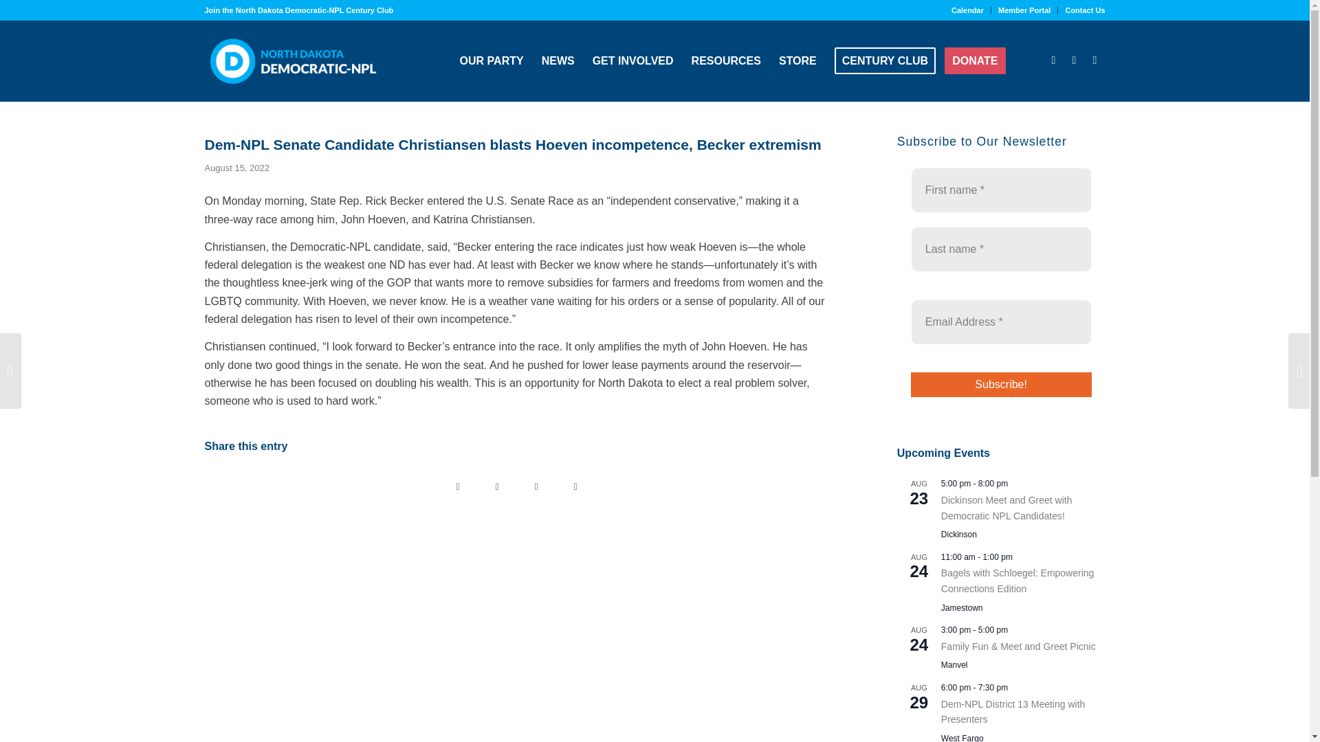  What do you see at coordinates (1001, 385) in the screenshot?
I see `Subscribe!` at bounding box center [1001, 385].